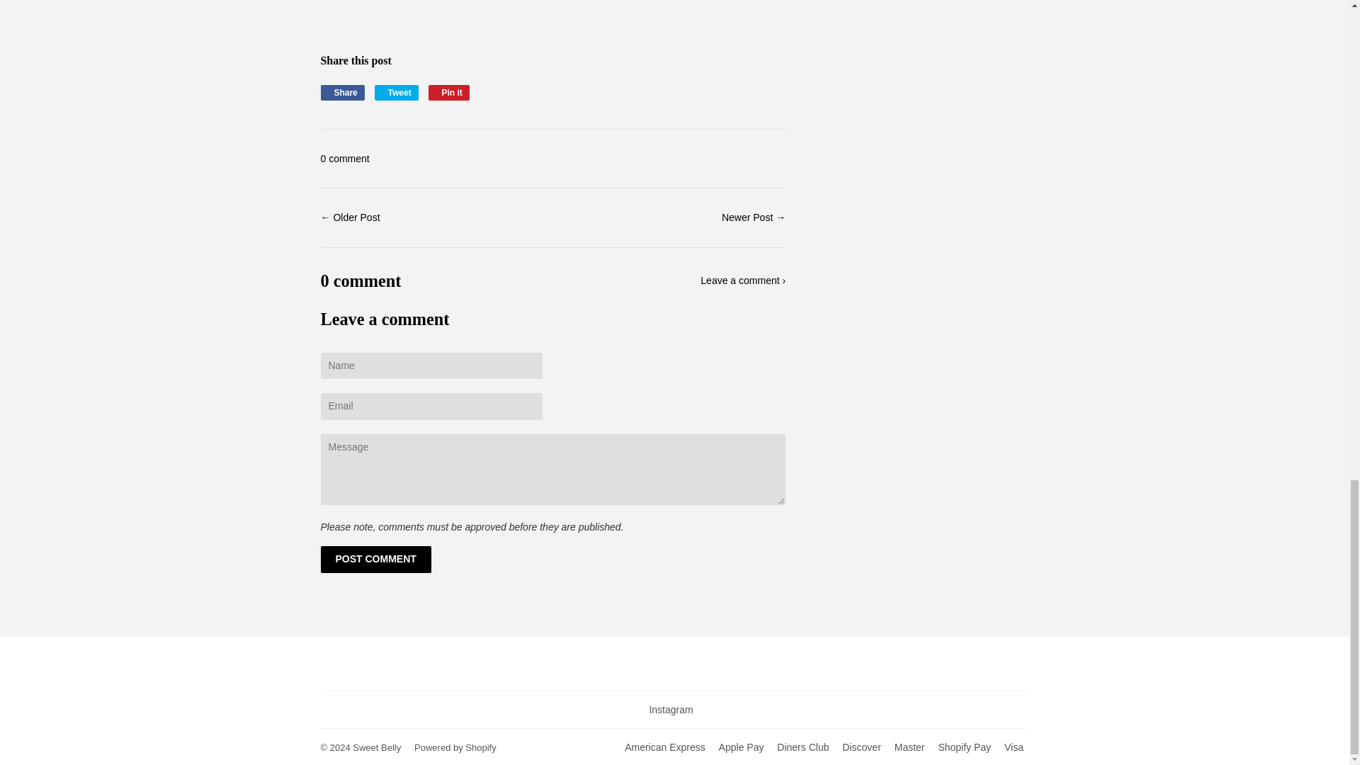  What do you see at coordinates (448, 92) in the screenshot?
I see `Share on Facebook` at bounding box center [448, 92].